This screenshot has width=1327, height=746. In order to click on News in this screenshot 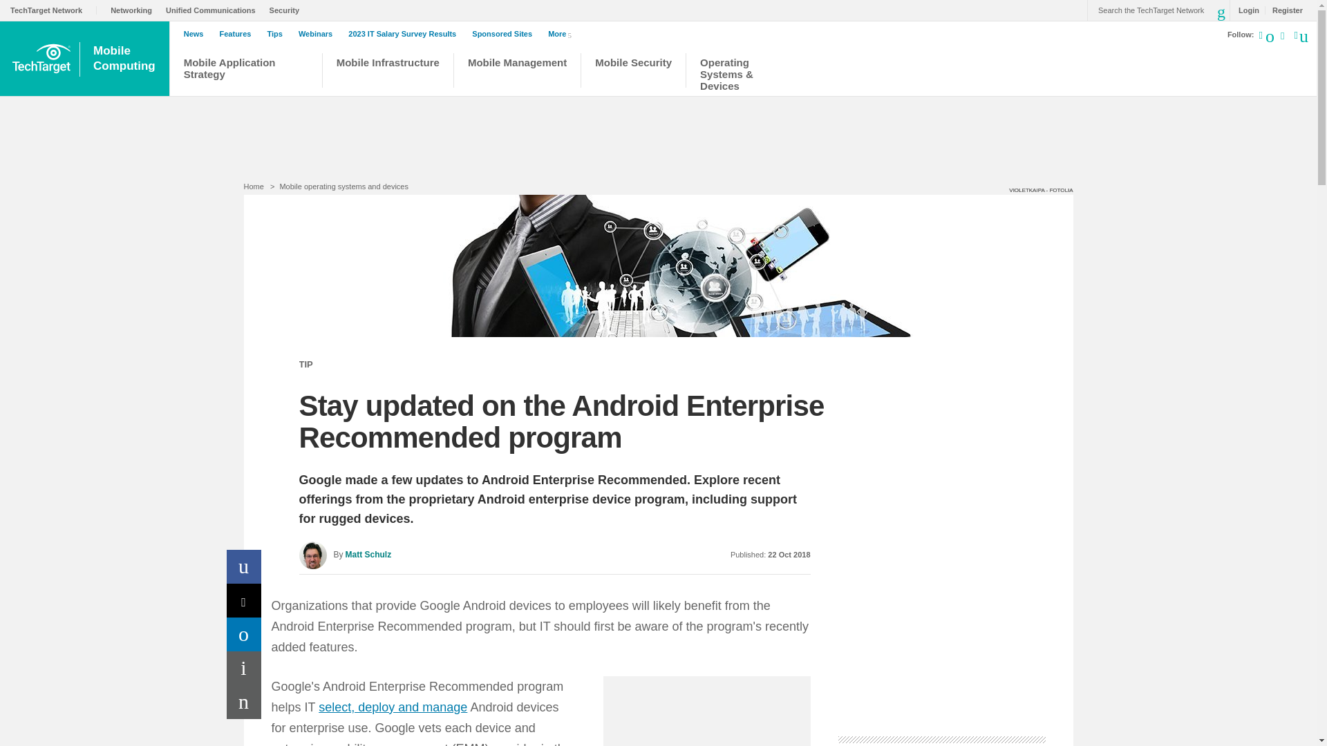, I will do `click(198, 34)`.